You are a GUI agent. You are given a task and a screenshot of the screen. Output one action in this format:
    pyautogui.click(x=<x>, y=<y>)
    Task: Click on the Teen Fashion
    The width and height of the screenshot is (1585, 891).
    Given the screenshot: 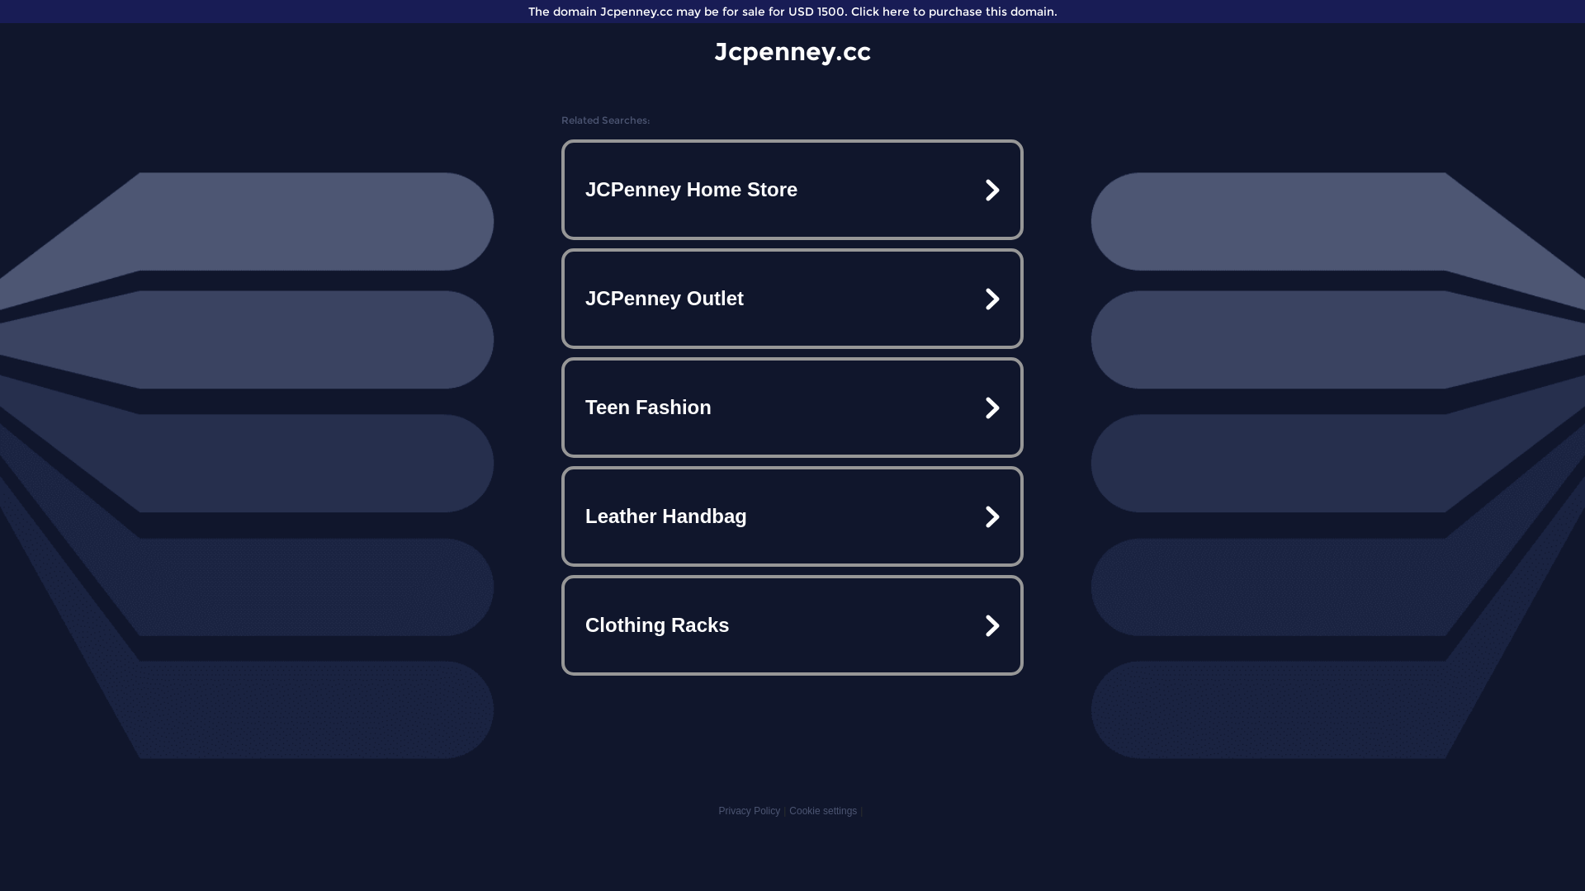 What is the action you would take?
    pyautogui.click(x=792, y=408)
    